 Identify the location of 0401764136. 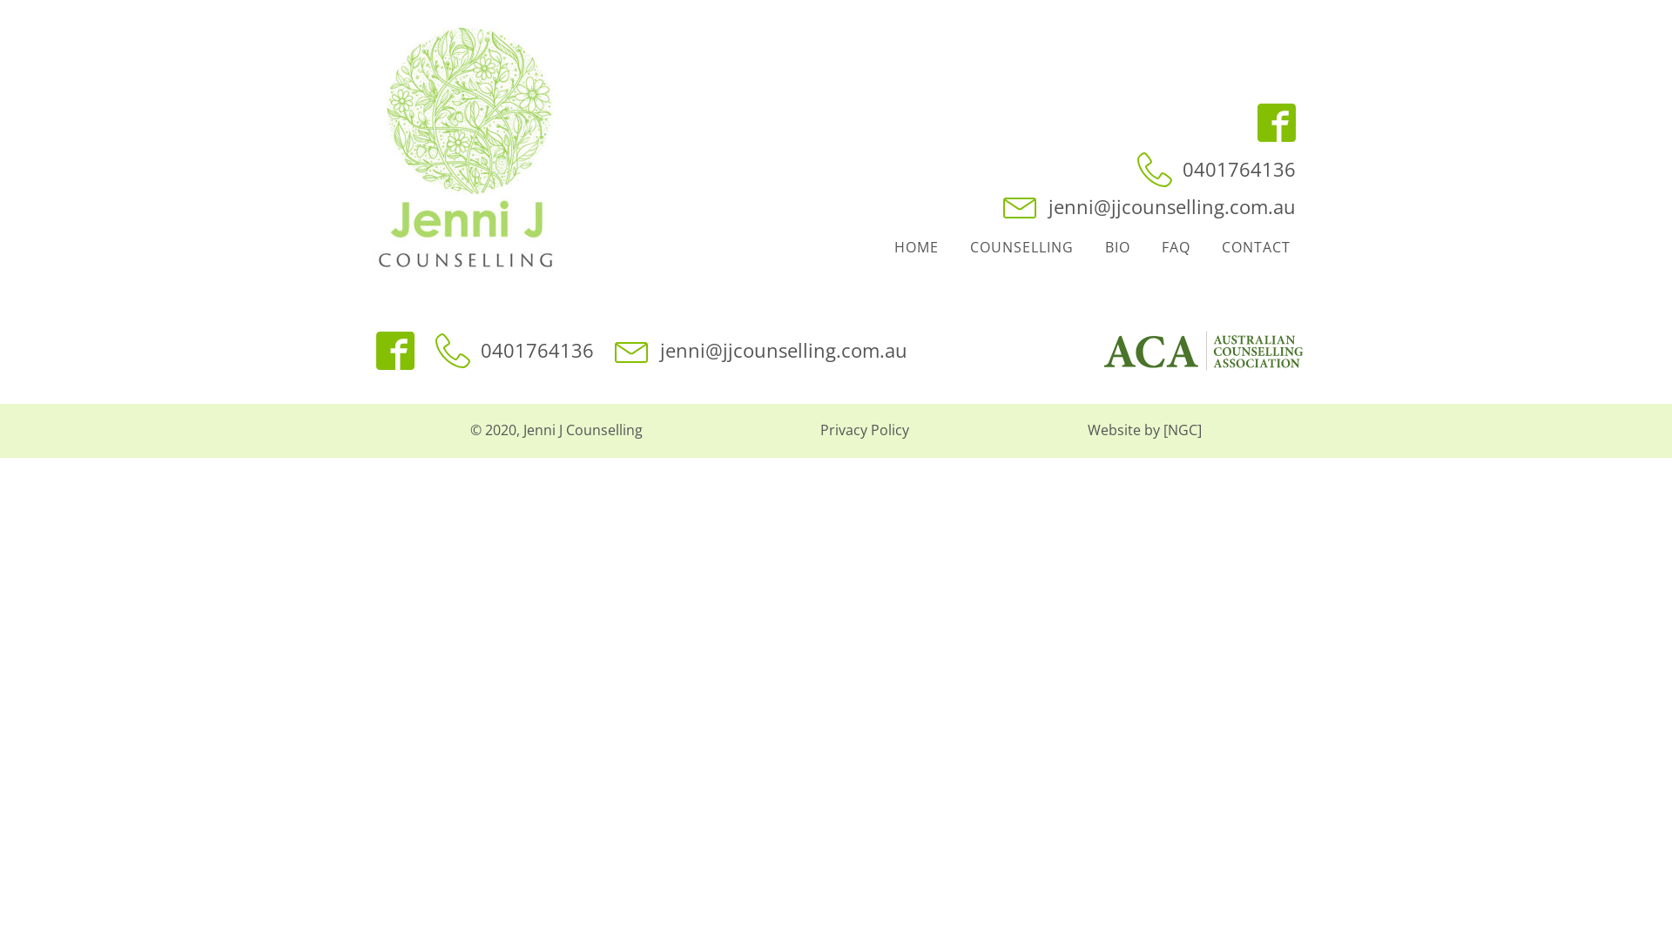
(1217, 170).